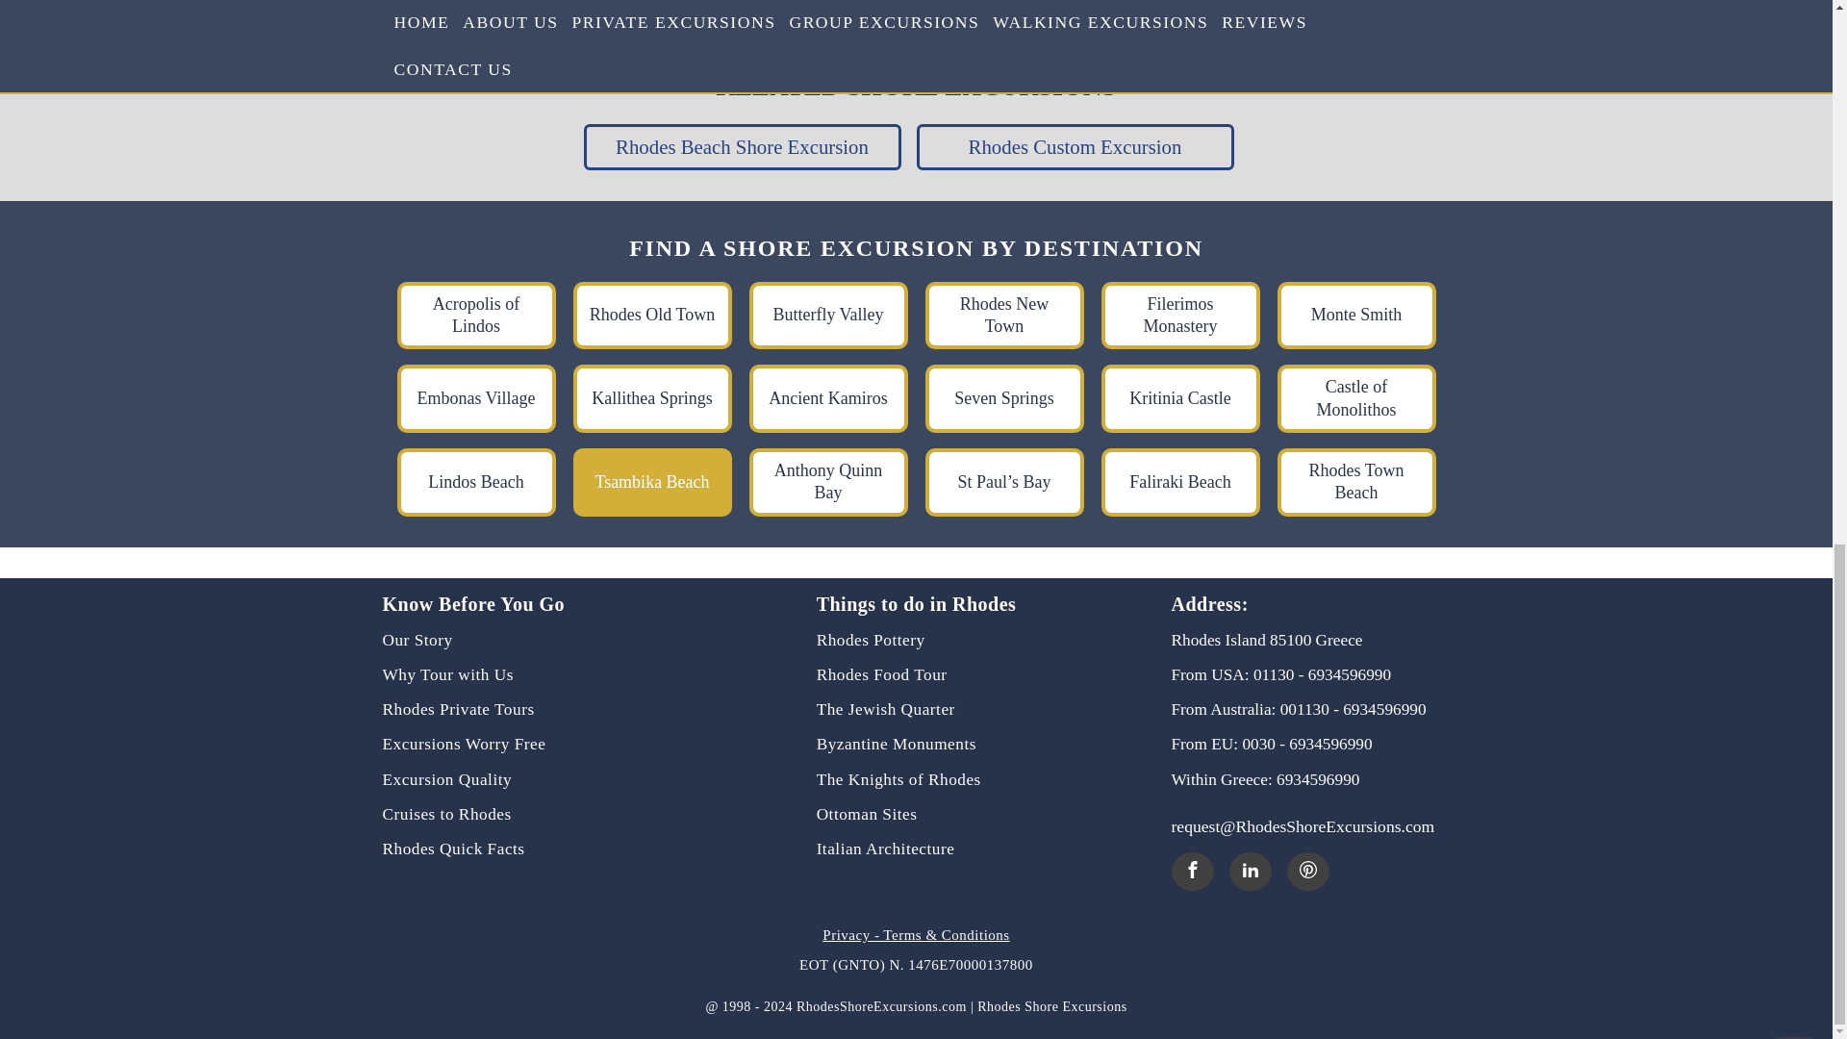 This screenshot has width=1847, height=1039. Describe the element at coordinates (827, 316) in the screenshot. I see `Butterfly Valley` at that location.